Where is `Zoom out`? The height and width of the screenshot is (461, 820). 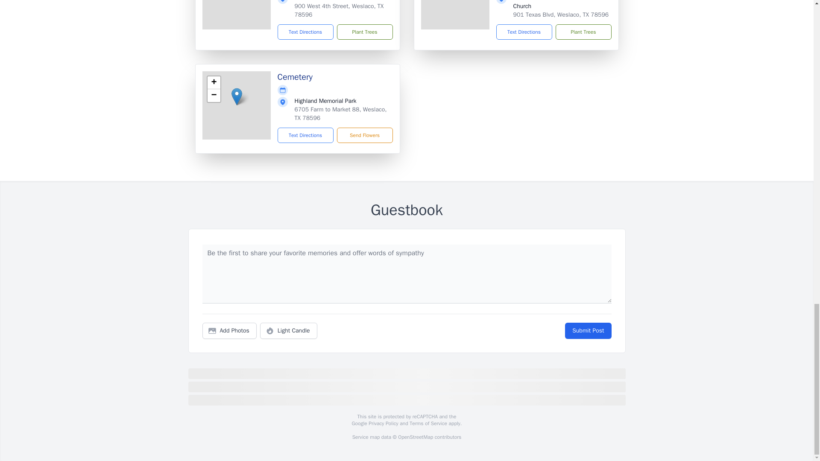 Zoom out is located at coordinates (214, 96).